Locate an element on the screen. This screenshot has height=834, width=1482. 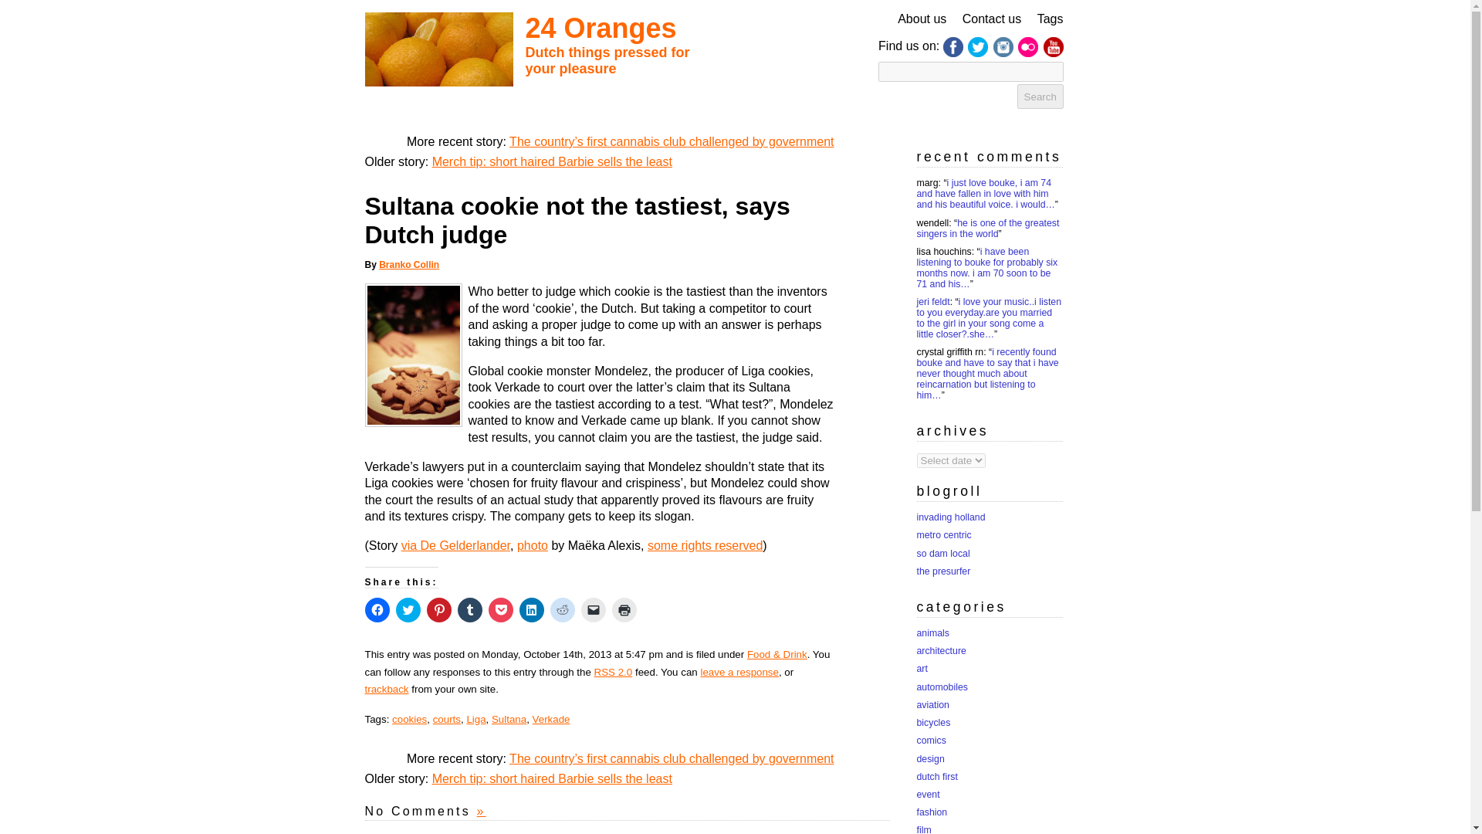
some rights reserved is located at coordinates (705, 545).